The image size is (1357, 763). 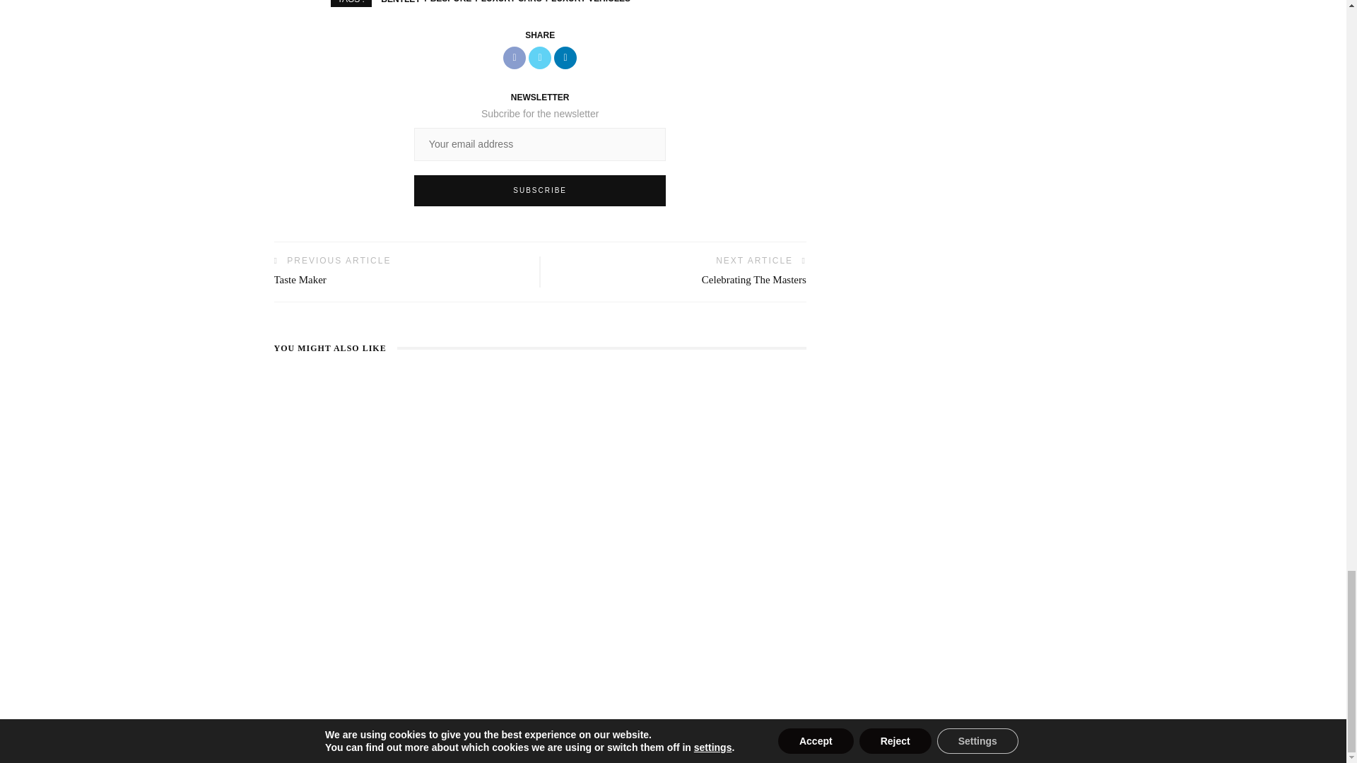 I want to click on Taste Maker, so click(x=300, y=279).